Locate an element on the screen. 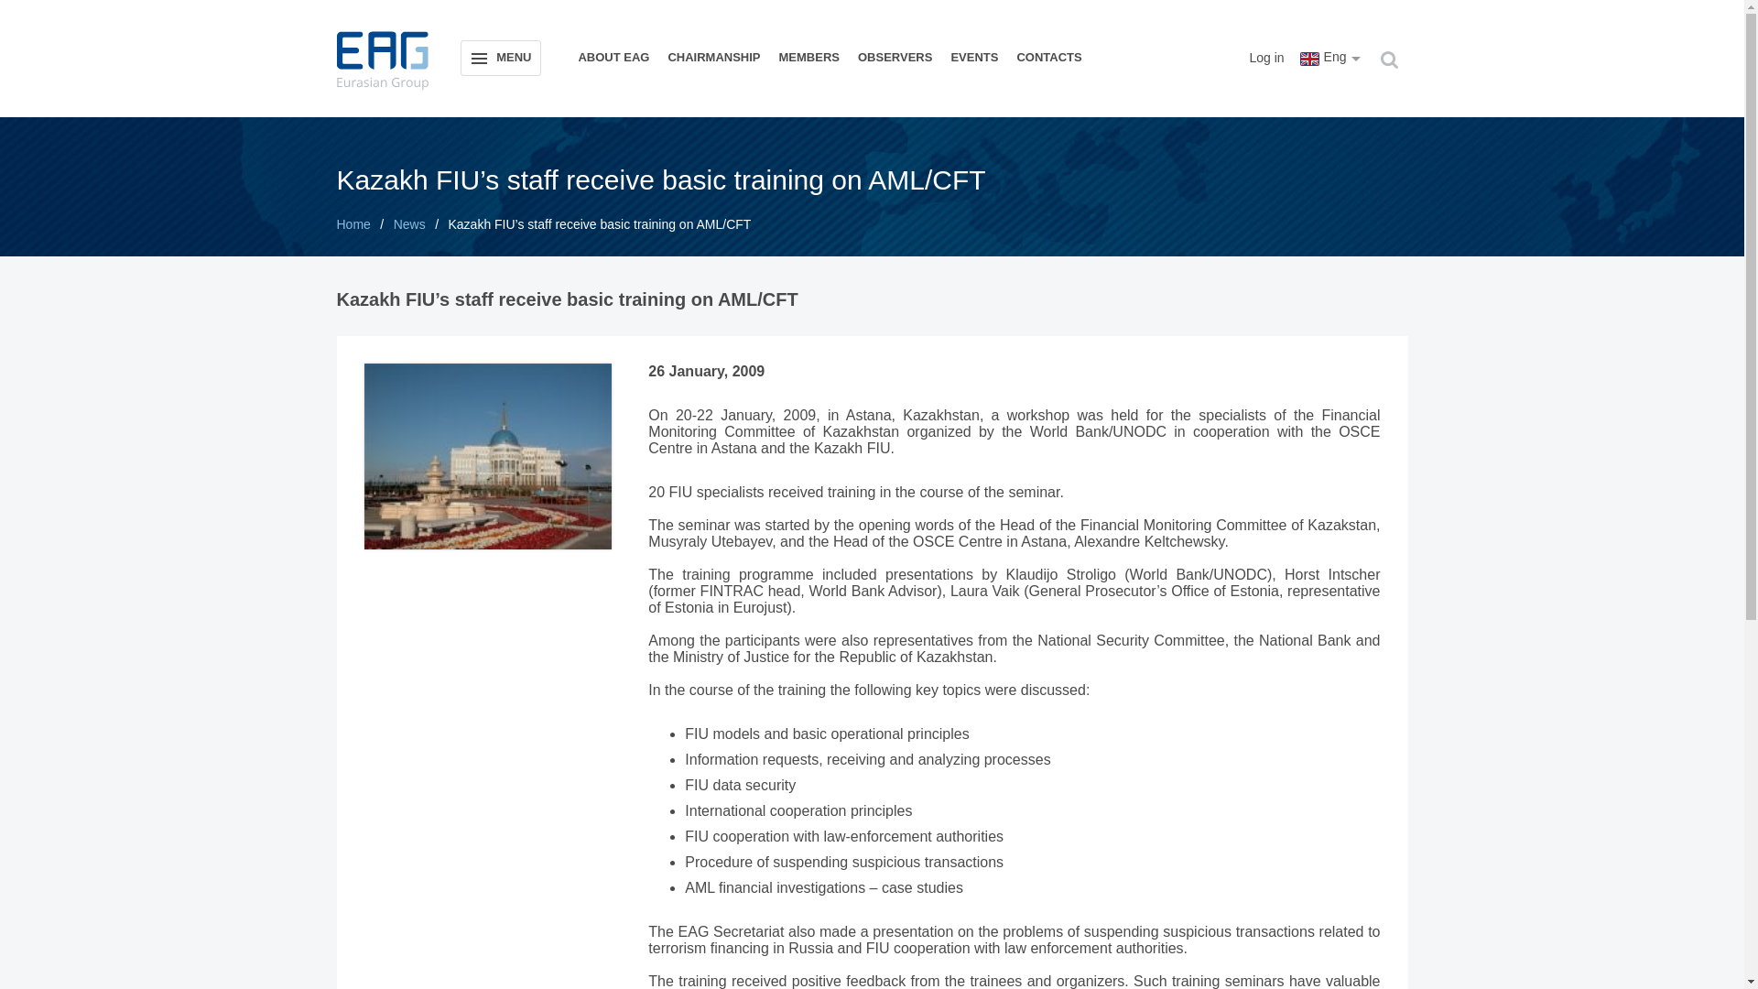  News is located at coordinates (409, 223).